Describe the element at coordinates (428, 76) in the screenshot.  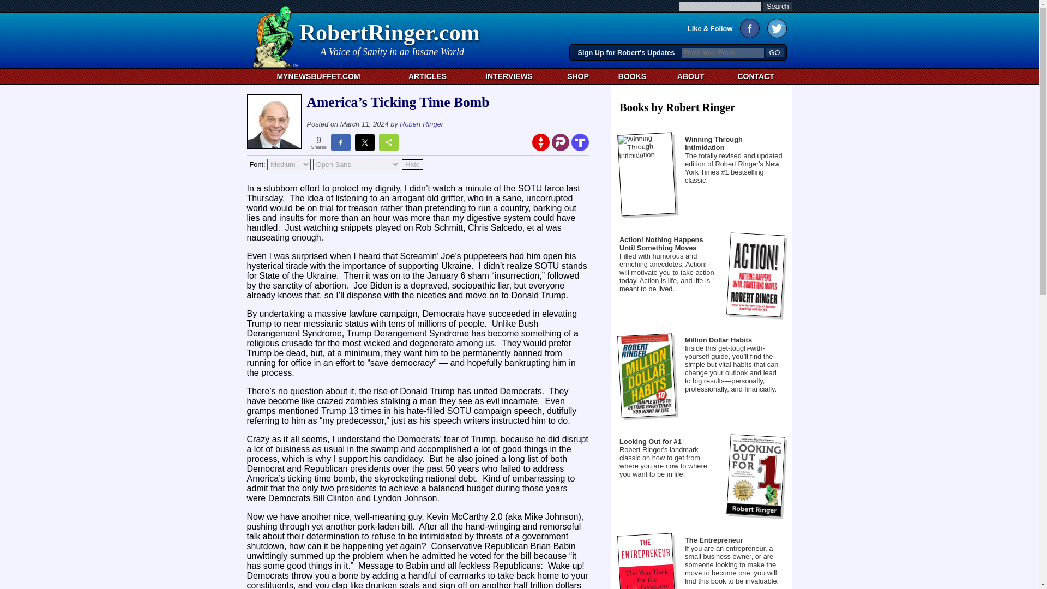
I see `Share on Truth Social` at that location.